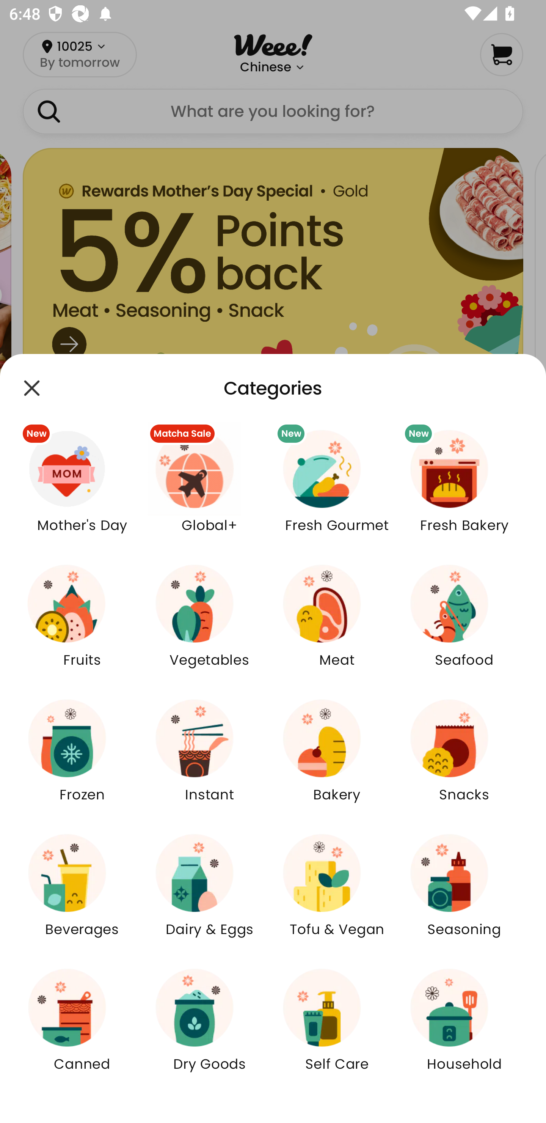  What do you see at coordinates (464, 489) in the screenshot?
I see `New Fresh Bakery` at bounding box center [464, 489].